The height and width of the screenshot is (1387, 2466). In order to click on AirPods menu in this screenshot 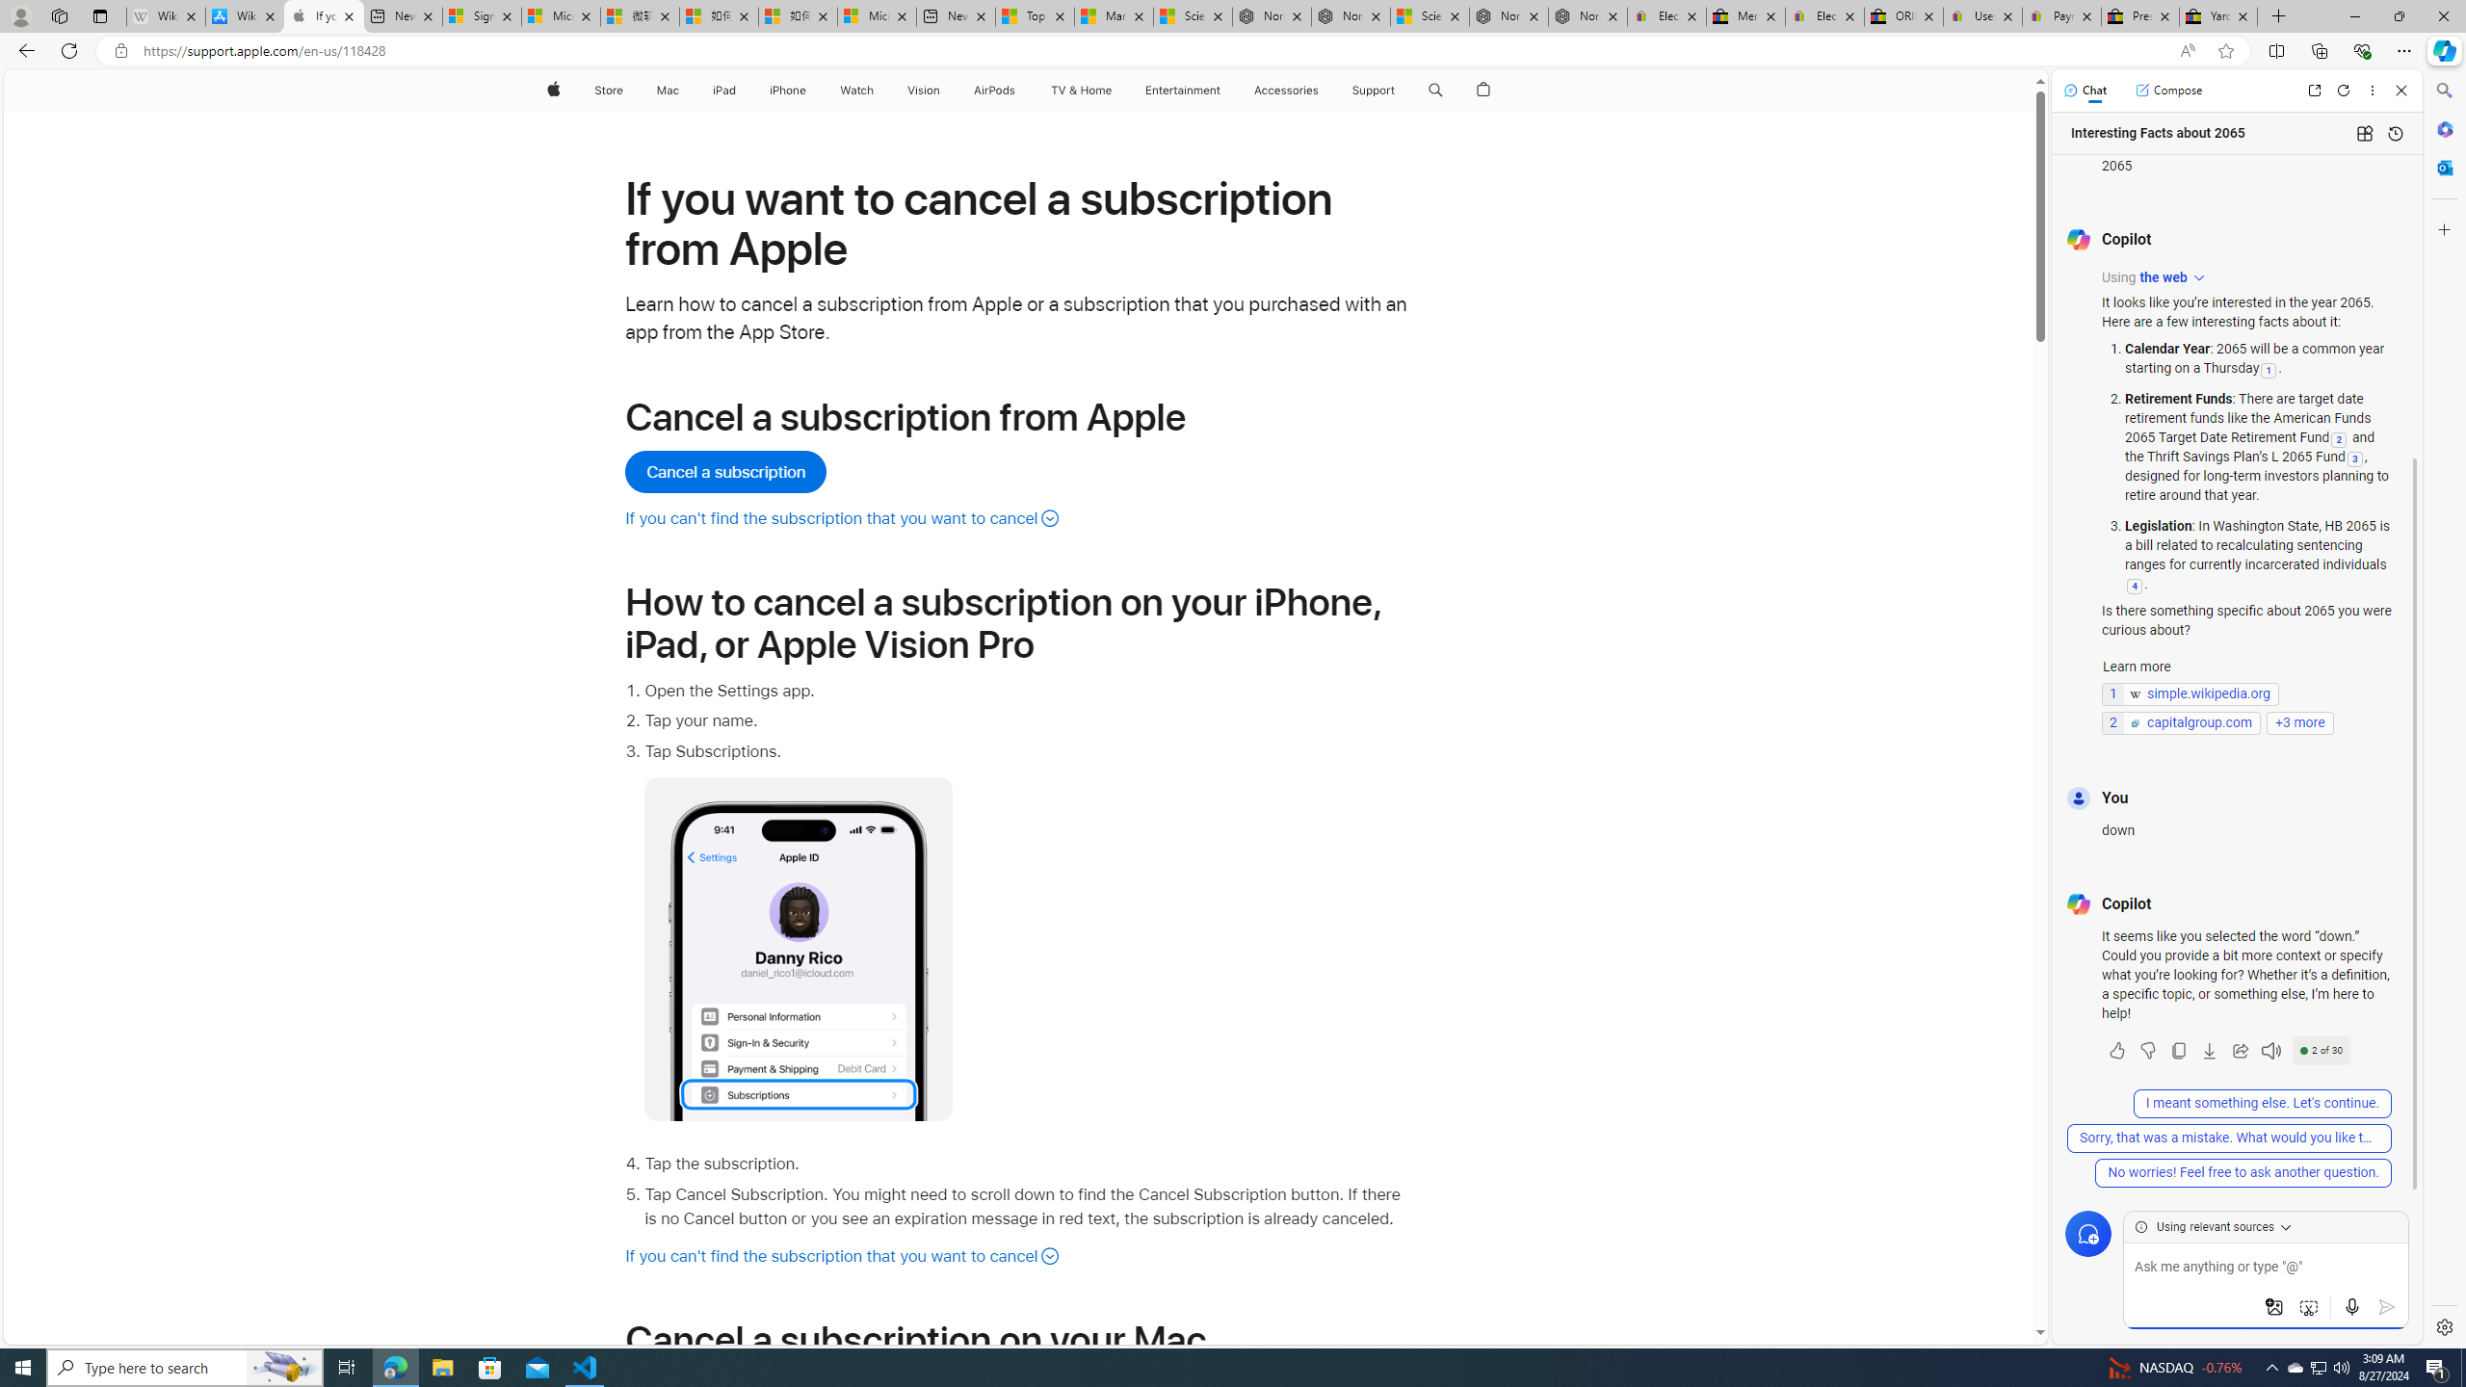, I will do `click(1019, 91)`.